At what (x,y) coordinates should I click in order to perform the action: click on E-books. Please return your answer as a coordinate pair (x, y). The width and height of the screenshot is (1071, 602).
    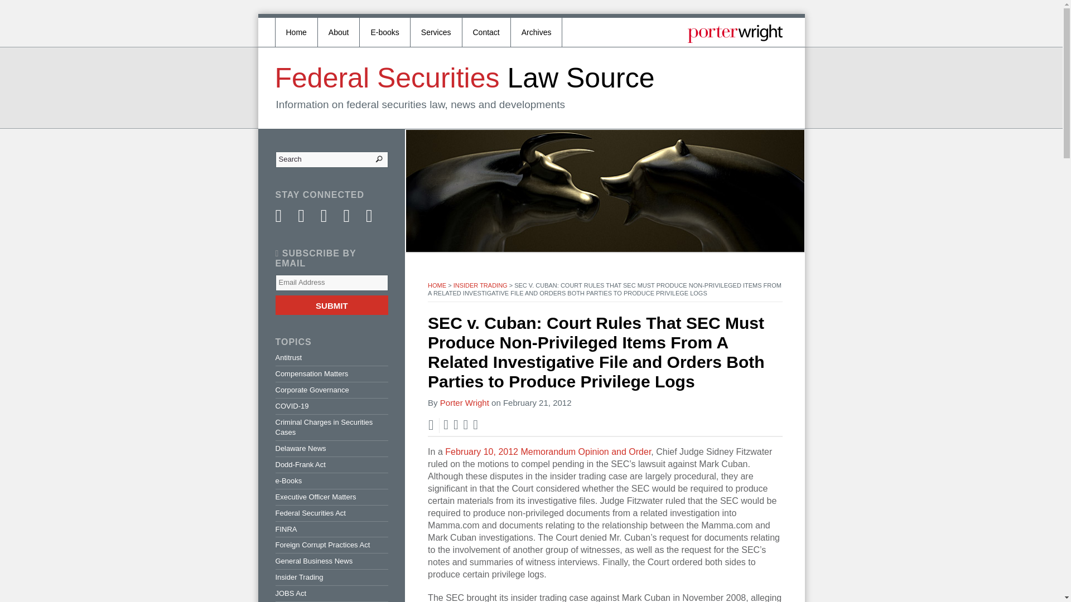
    Looking at the image, I should click on (385, 30).